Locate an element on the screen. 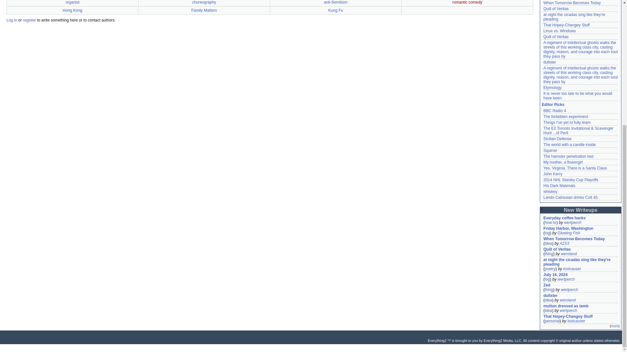 Image resolution: width=627 pixels, height=352 pixels. Hong Kong is located at coordinates (72, 10).